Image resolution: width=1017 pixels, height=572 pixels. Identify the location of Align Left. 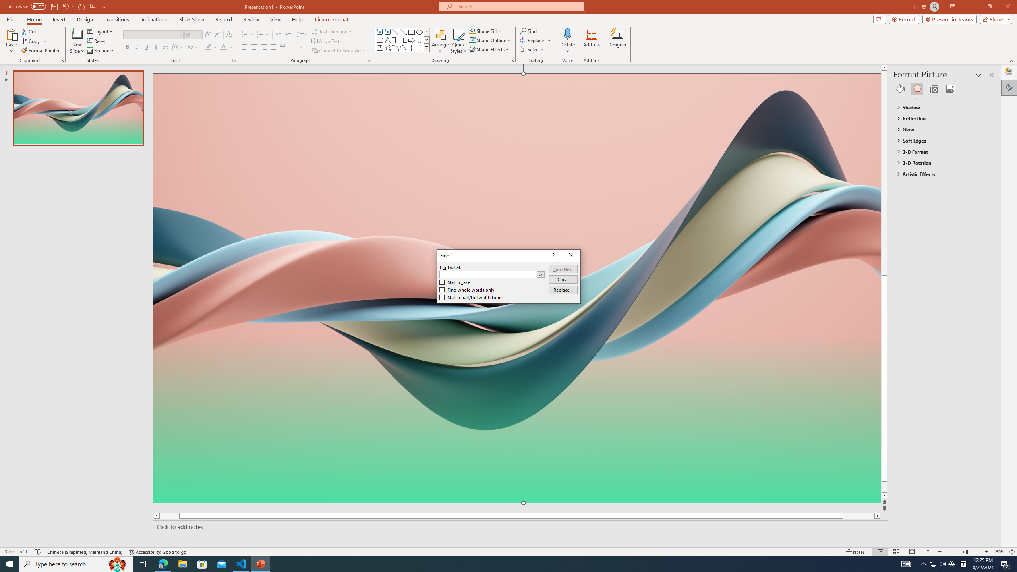
(245, 48).